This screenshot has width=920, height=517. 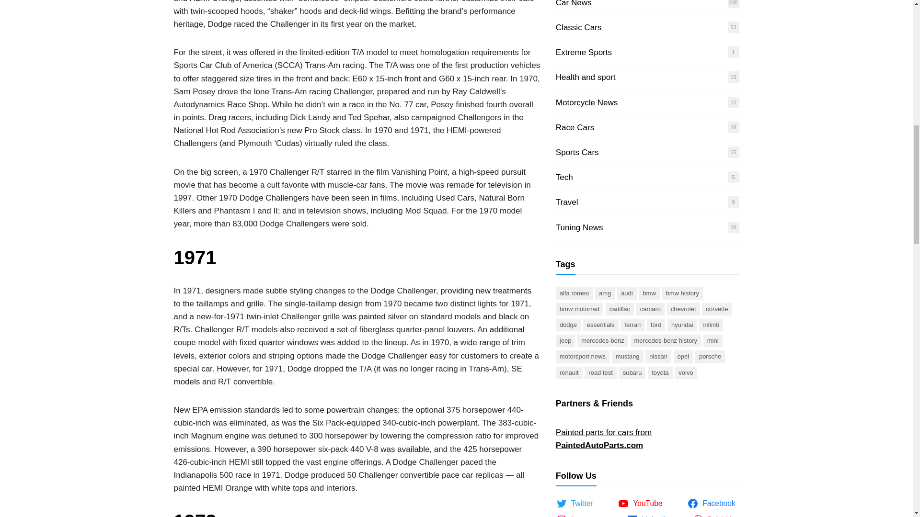 I want to click on Extreme Sports, so click(x=584, y=52).